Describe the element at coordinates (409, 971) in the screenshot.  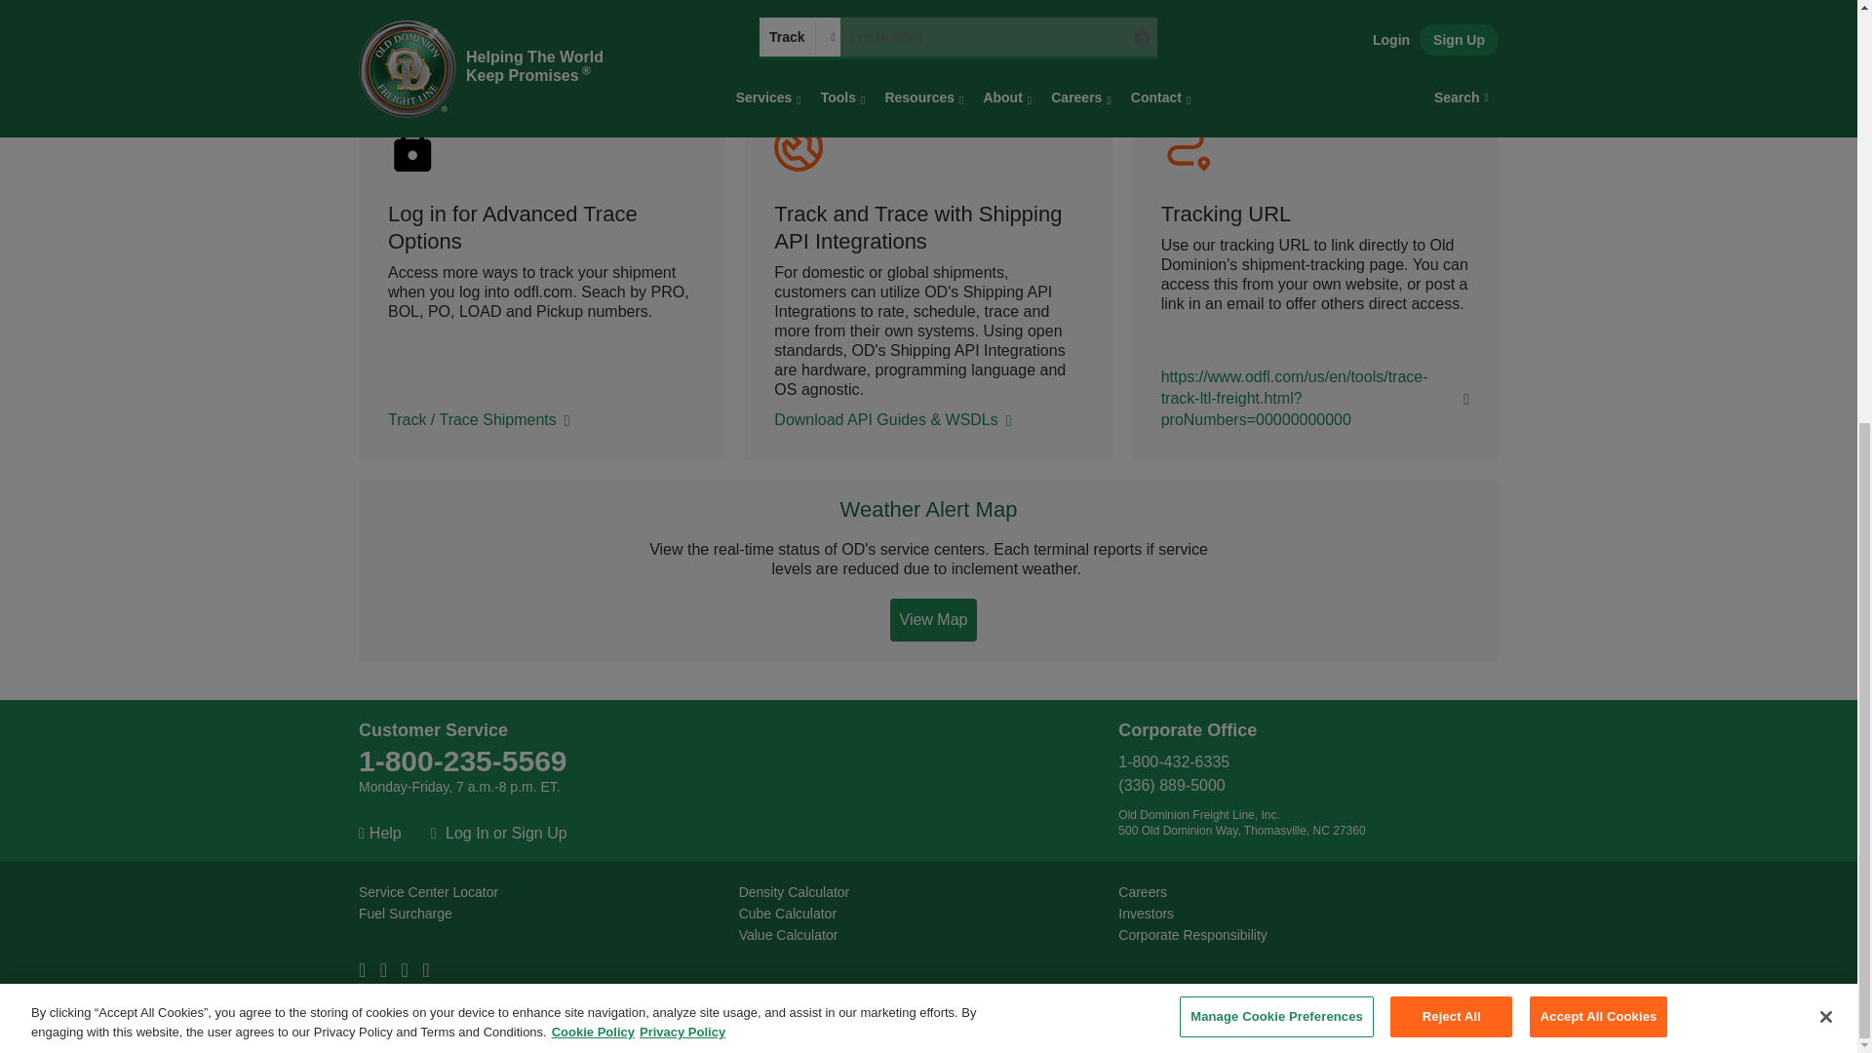
I see `LinkedIn` at that location.